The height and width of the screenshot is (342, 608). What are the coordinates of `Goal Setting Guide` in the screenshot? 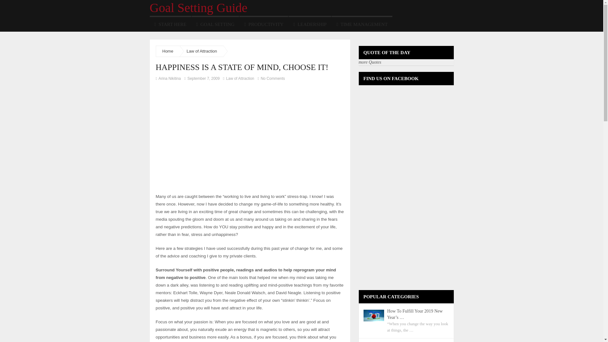 It's located at (198, 8).